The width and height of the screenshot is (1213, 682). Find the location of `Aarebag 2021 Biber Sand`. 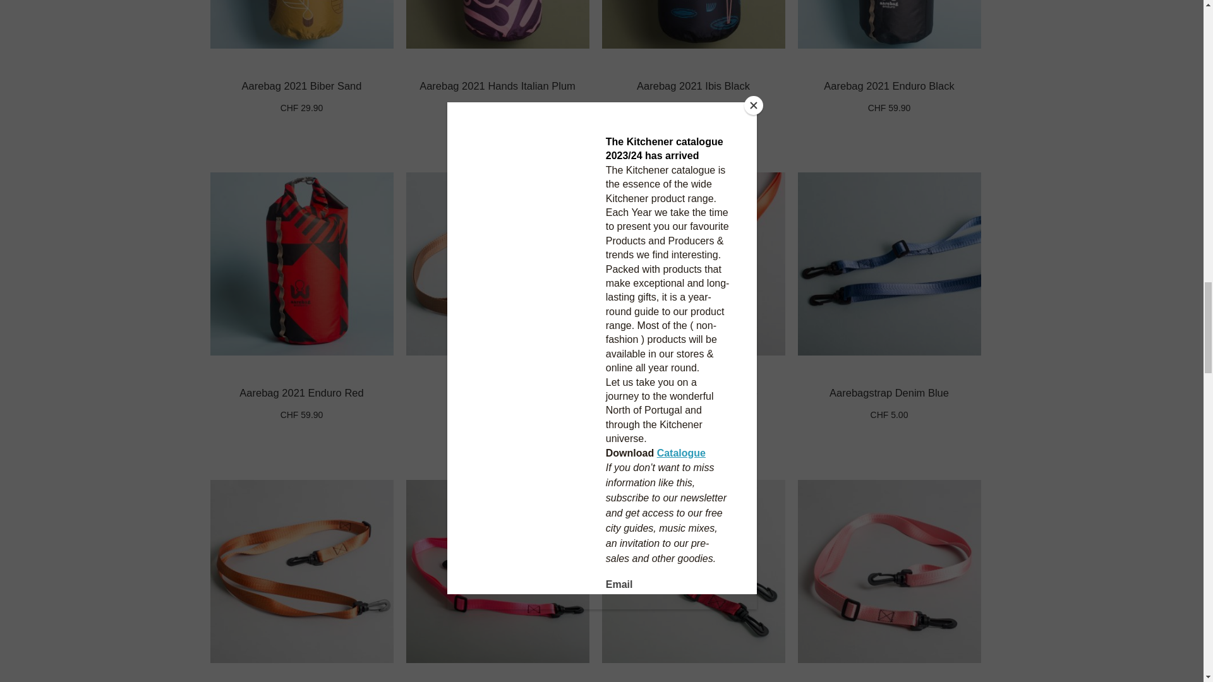

Aarebag 2021 Biber Sand is located at coordinates (301, 86).